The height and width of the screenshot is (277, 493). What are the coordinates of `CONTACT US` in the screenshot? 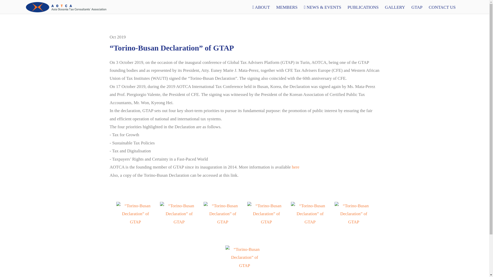 It's located at (442, 7).